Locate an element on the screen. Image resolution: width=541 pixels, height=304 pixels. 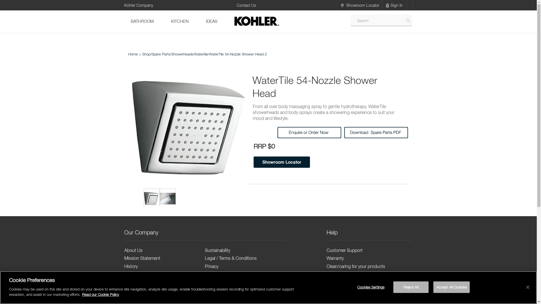
Subject Access Request is located at coordinates (229, 283).